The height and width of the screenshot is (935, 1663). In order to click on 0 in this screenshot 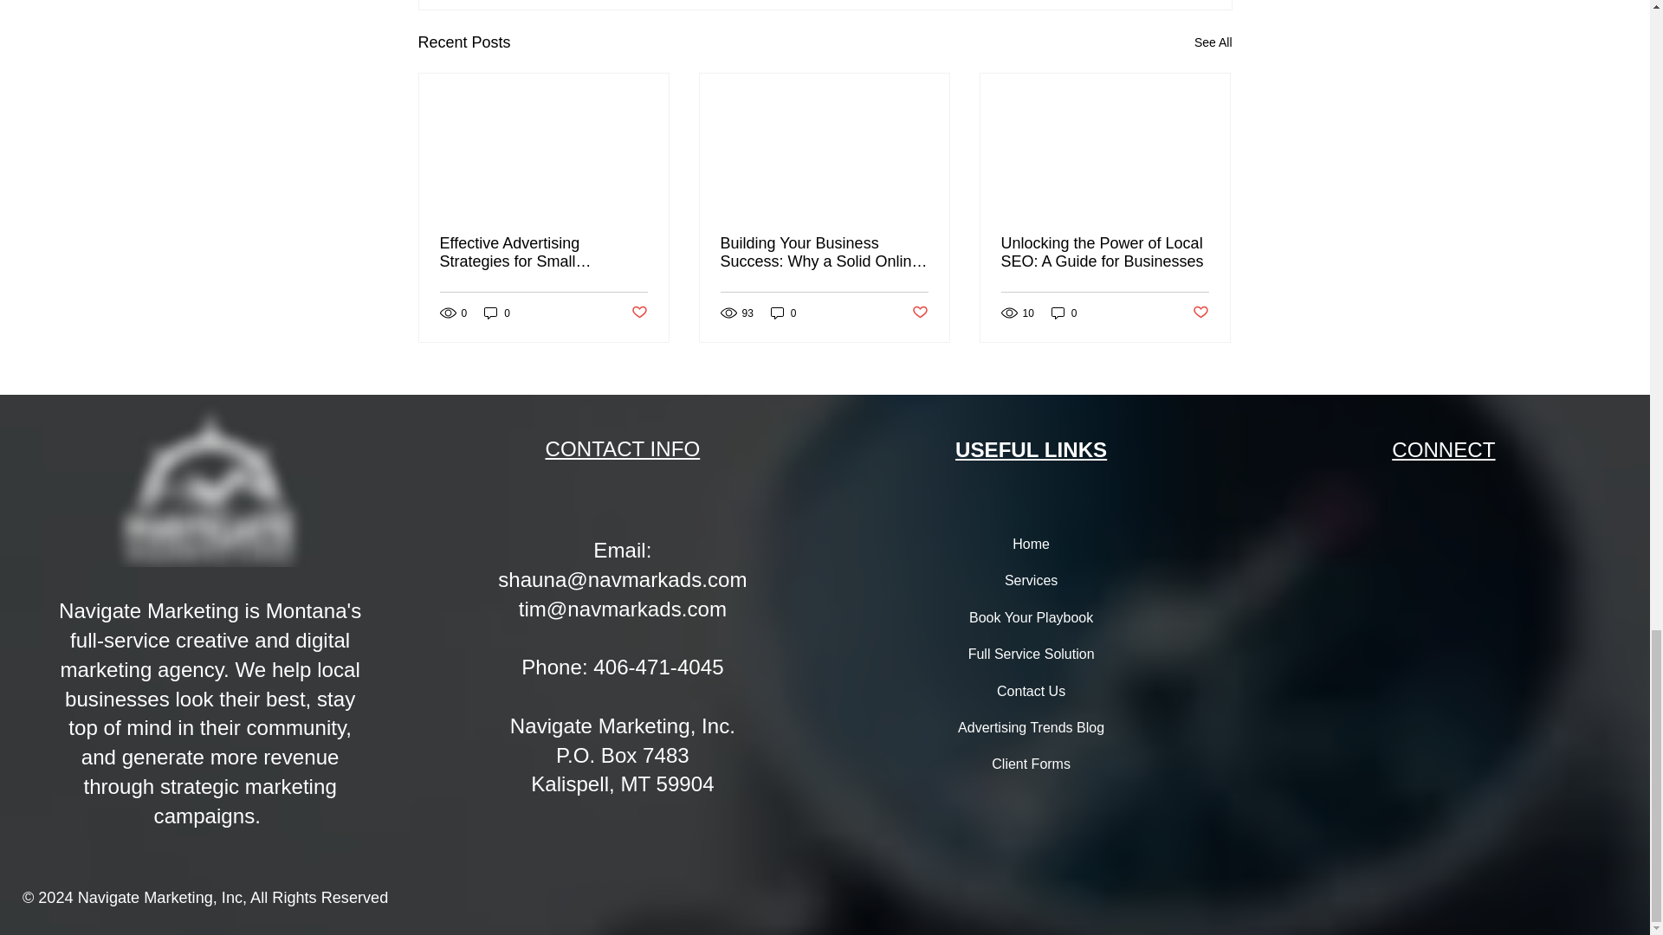, I will do `click(1064, 313)`.